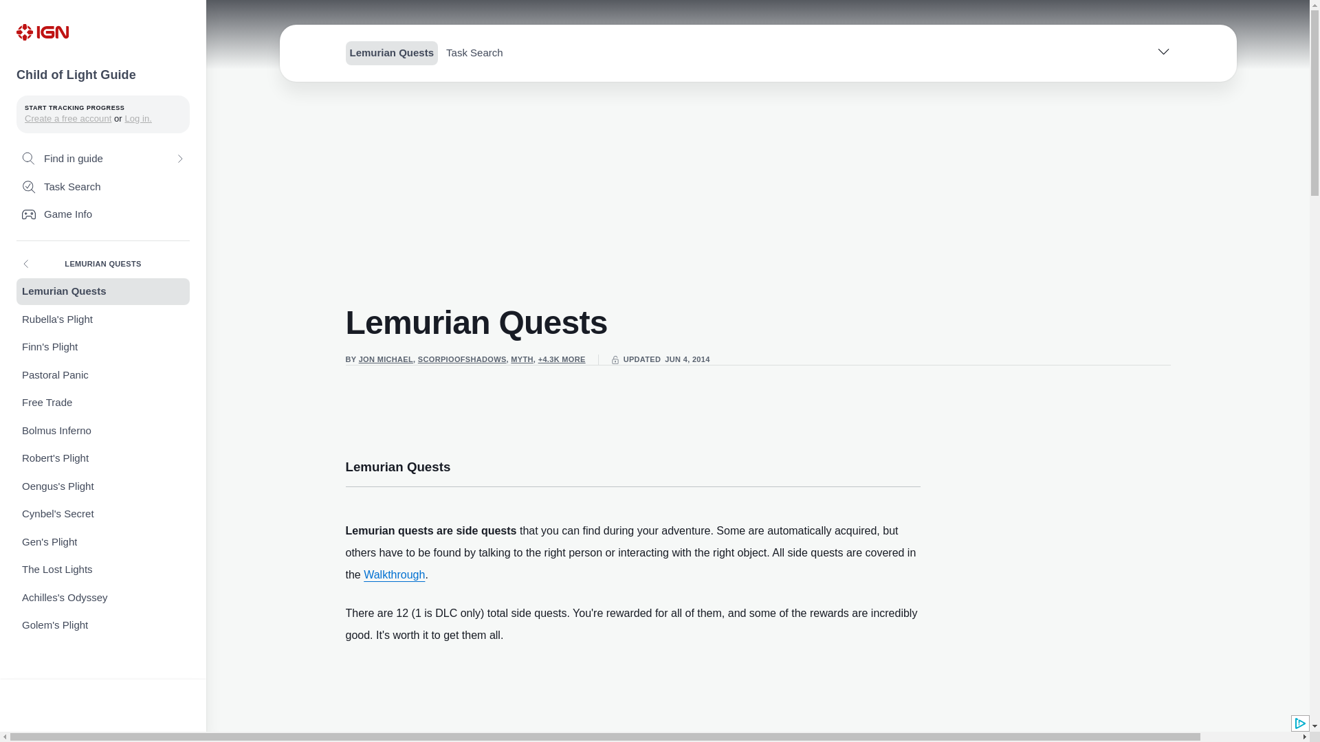 The height and width of the screenshot is (742, 1320). What do you see at coordinates (103, 319) in the screenshot?
I see `Rubella's Plight` at bounding box center [103, 319].